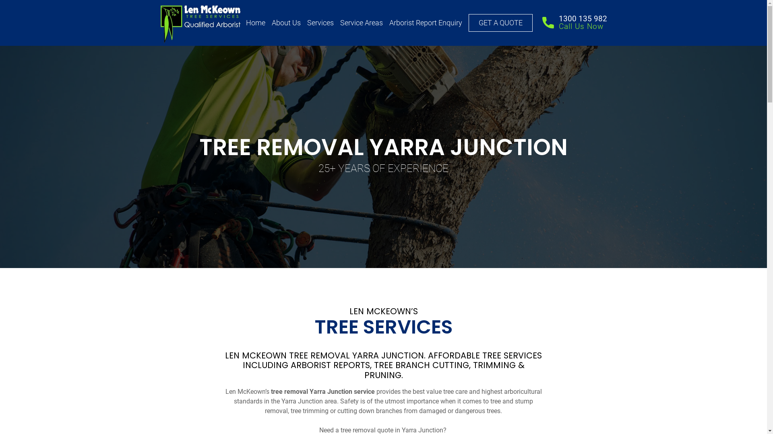 The height and width of the screenshot is (434, 773). I want to click on Arborist Report Enquiry, so click(426, 23).